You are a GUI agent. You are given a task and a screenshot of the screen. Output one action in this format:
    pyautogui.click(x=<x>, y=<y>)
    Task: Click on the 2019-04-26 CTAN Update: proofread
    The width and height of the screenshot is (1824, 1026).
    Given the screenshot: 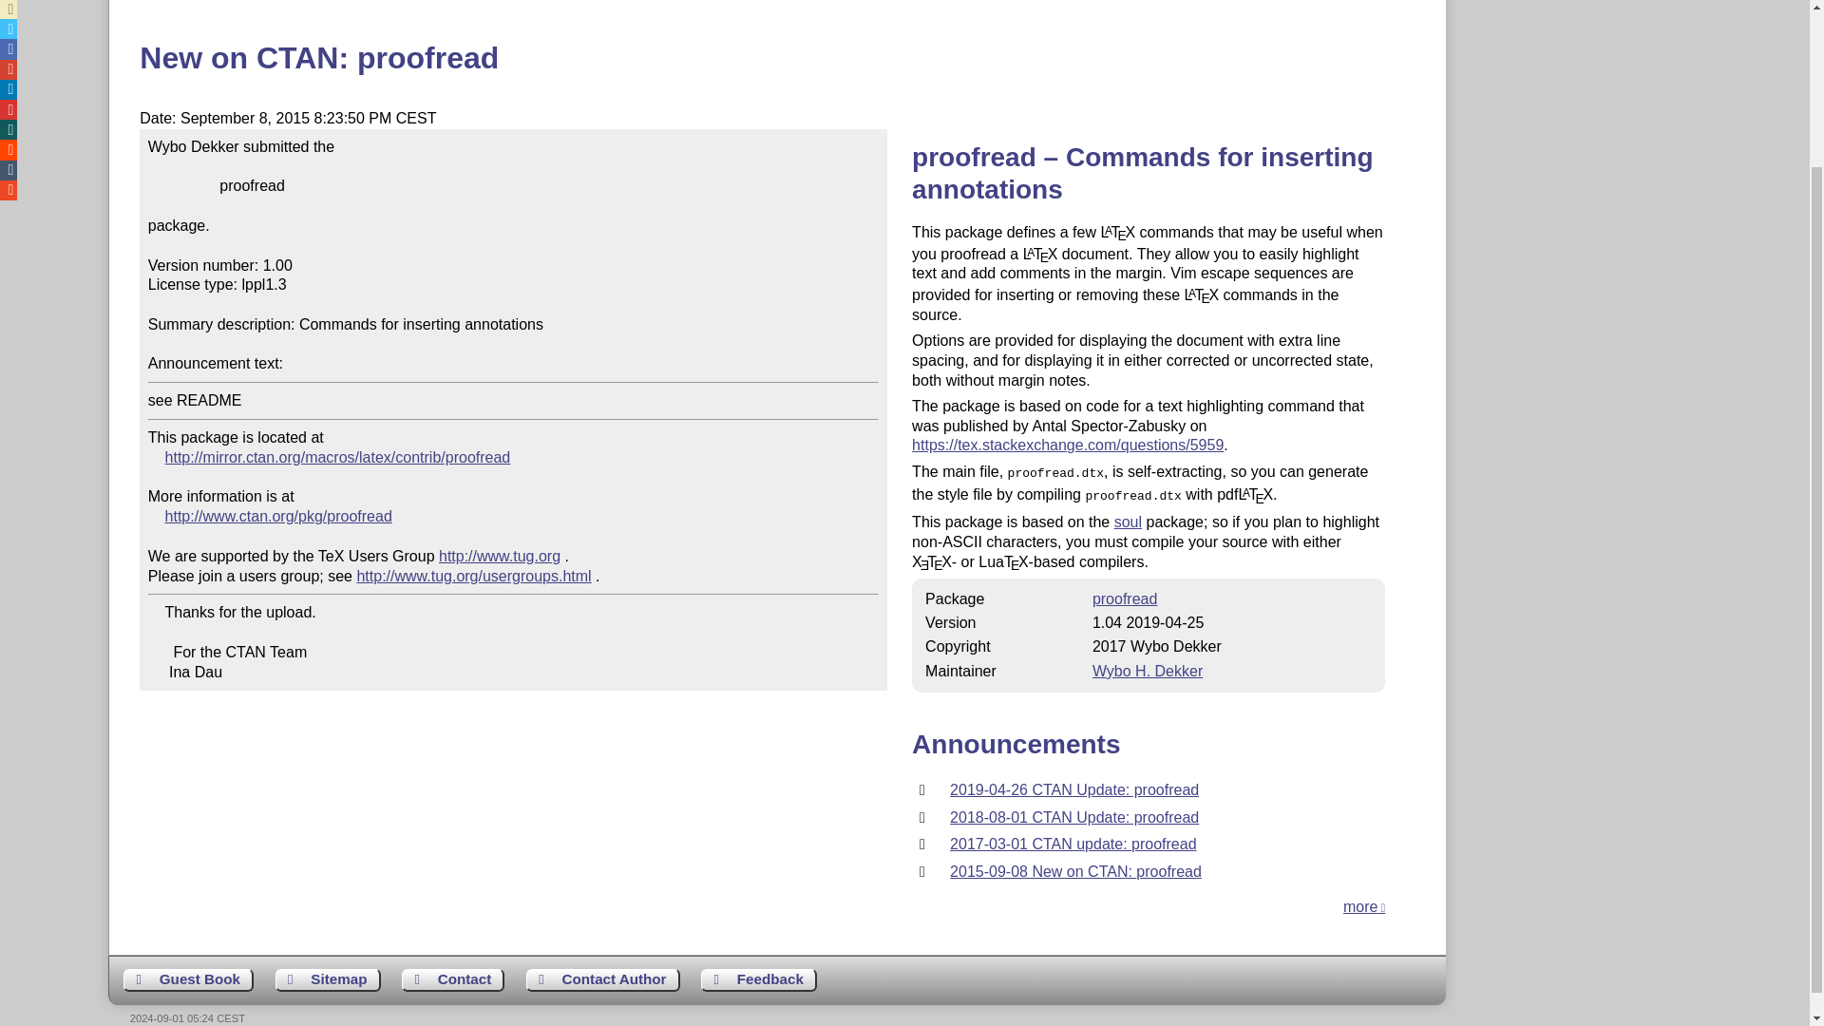 What is the action you would take?
    pyautogui.click(x=1073, y=789)
    